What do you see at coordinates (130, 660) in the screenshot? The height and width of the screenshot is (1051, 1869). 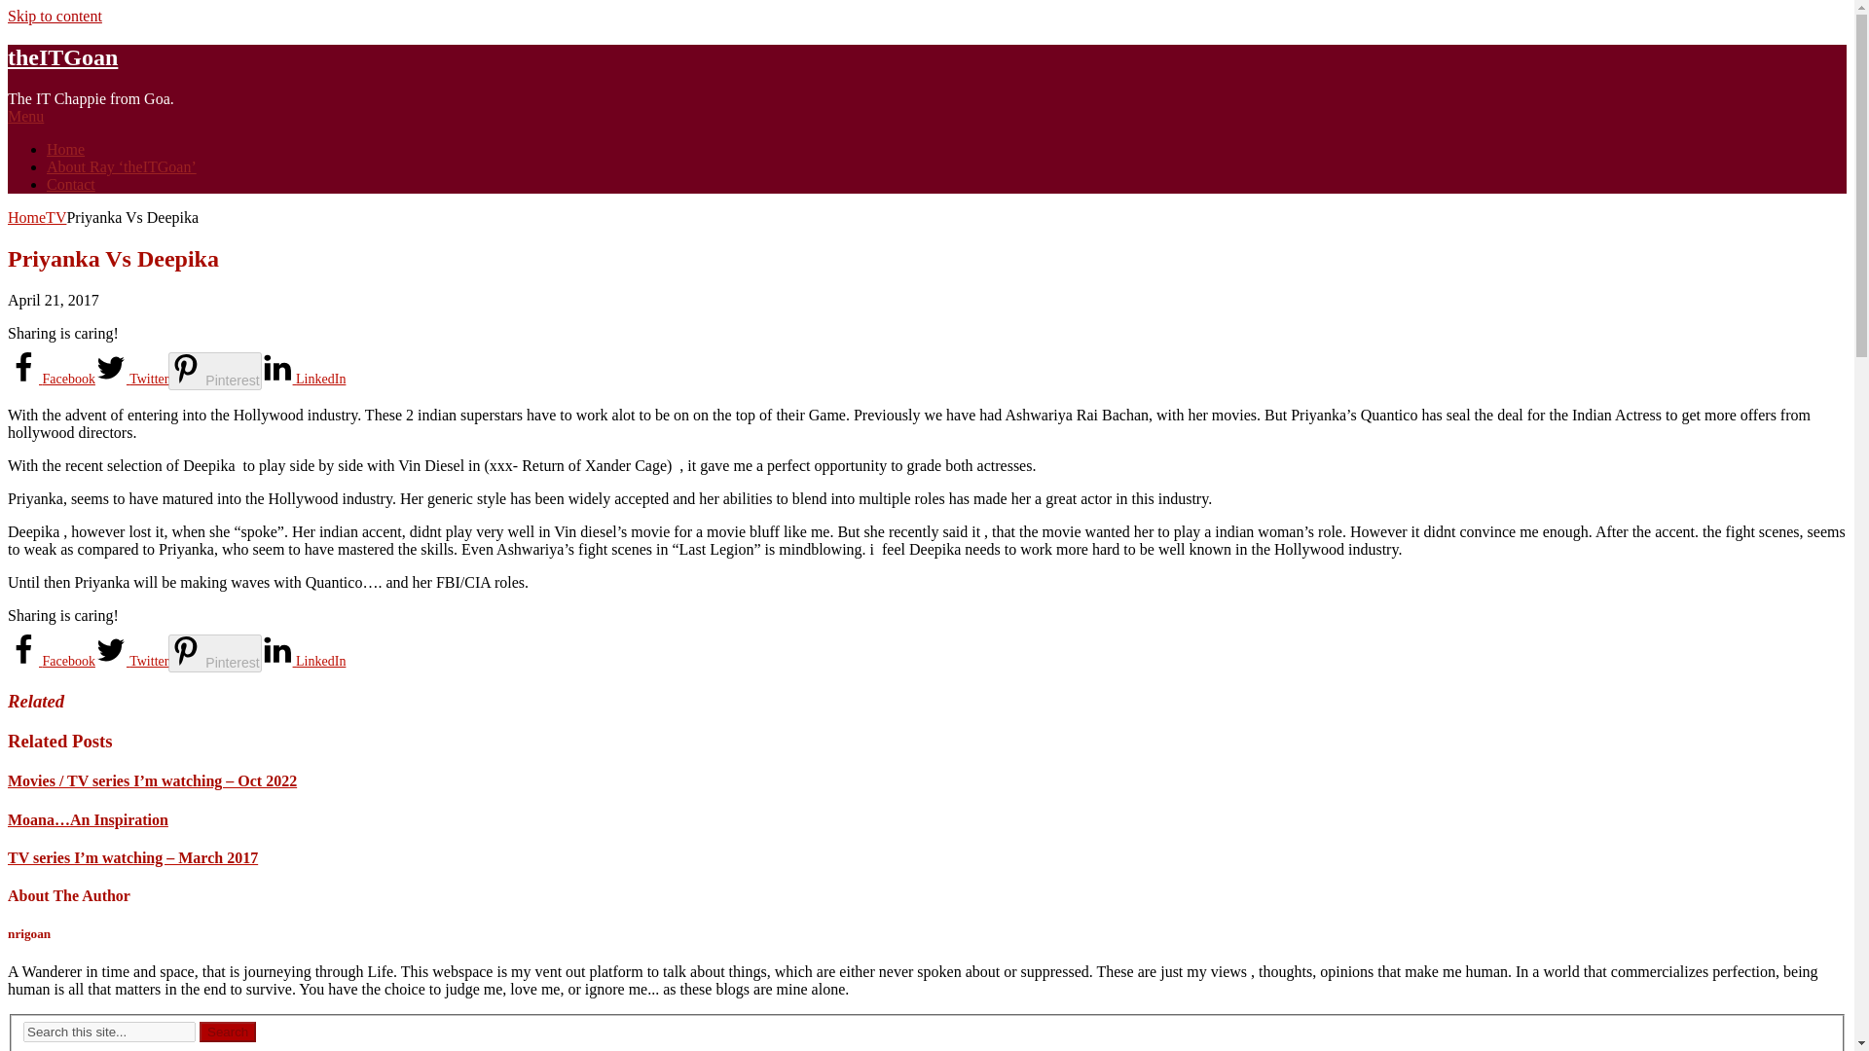 I see `Share on Twitter` at bounding box center [130, 660].